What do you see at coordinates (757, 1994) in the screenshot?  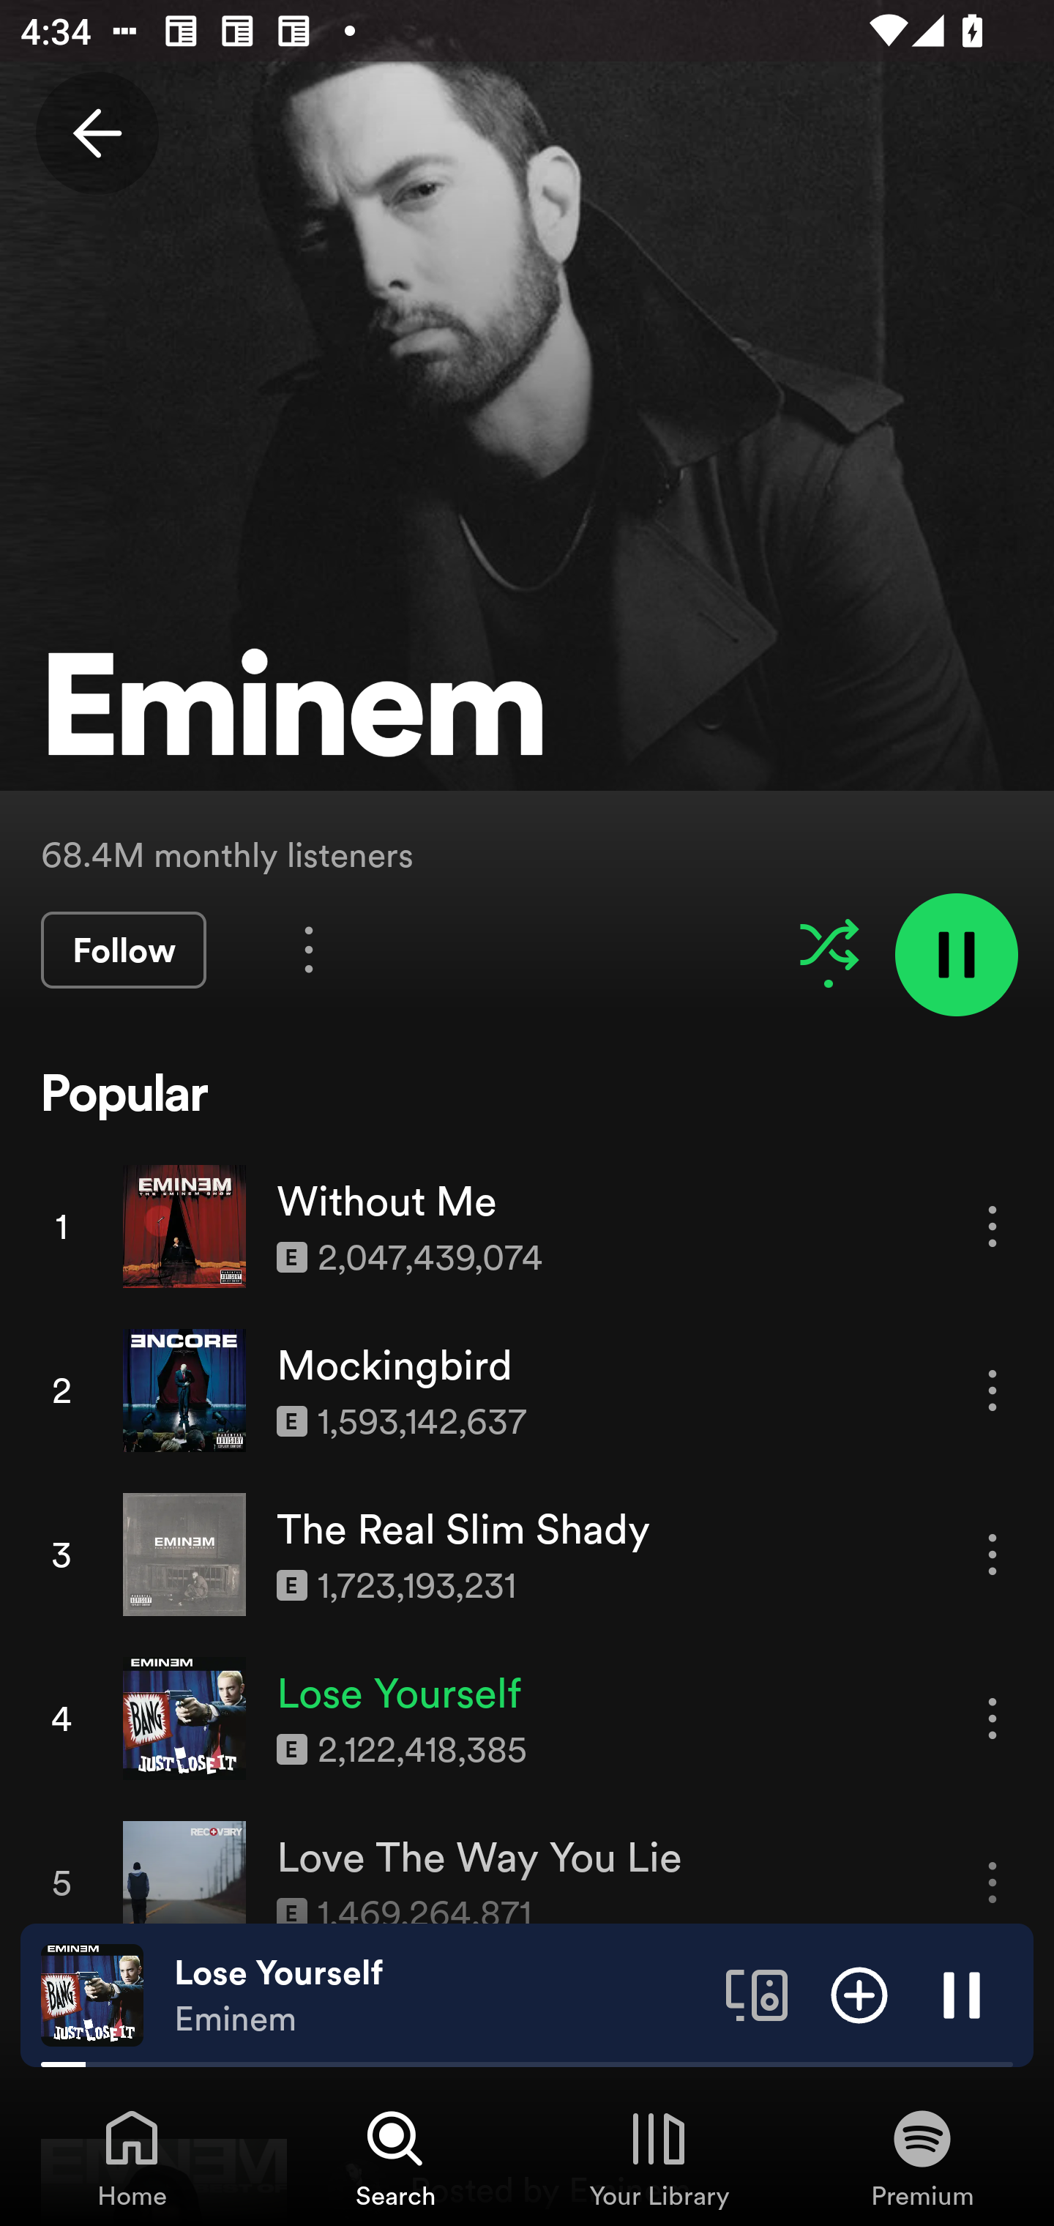 I see `Connect to a device. Opens the devices menu` at bounding box center [757, 1994].